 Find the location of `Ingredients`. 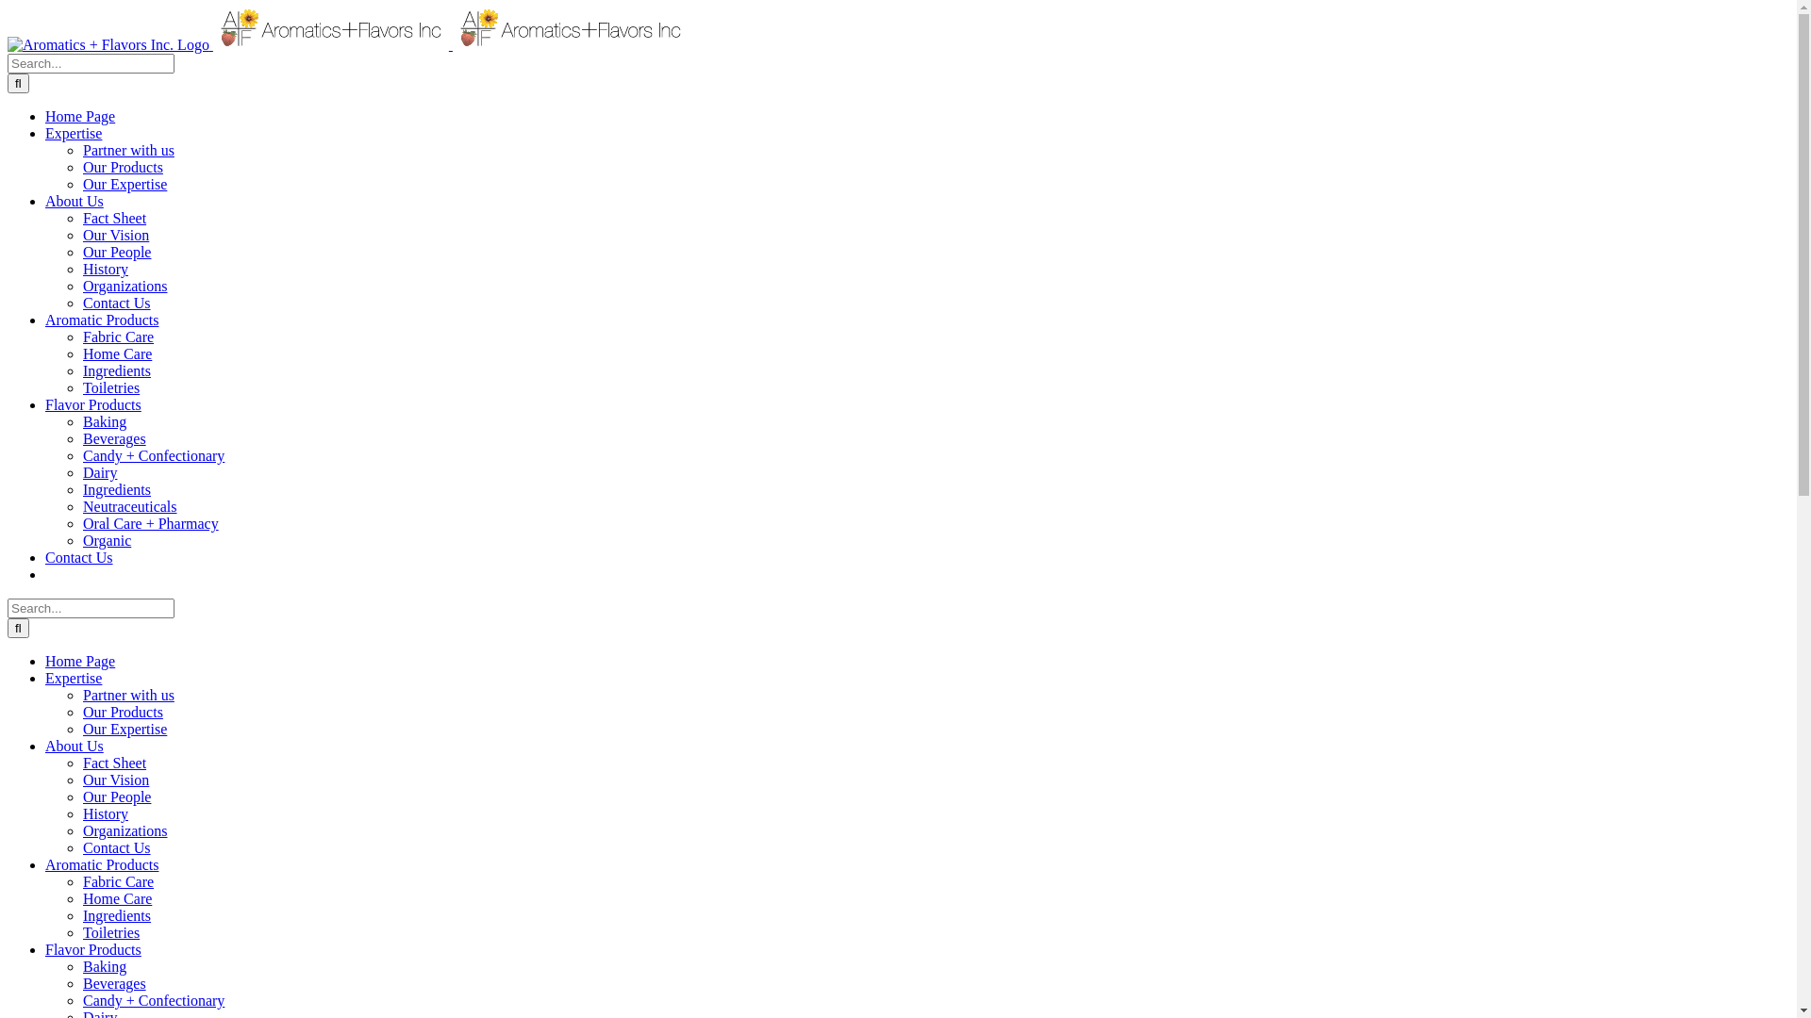

Ingredients is located at coordinates (117, 370).